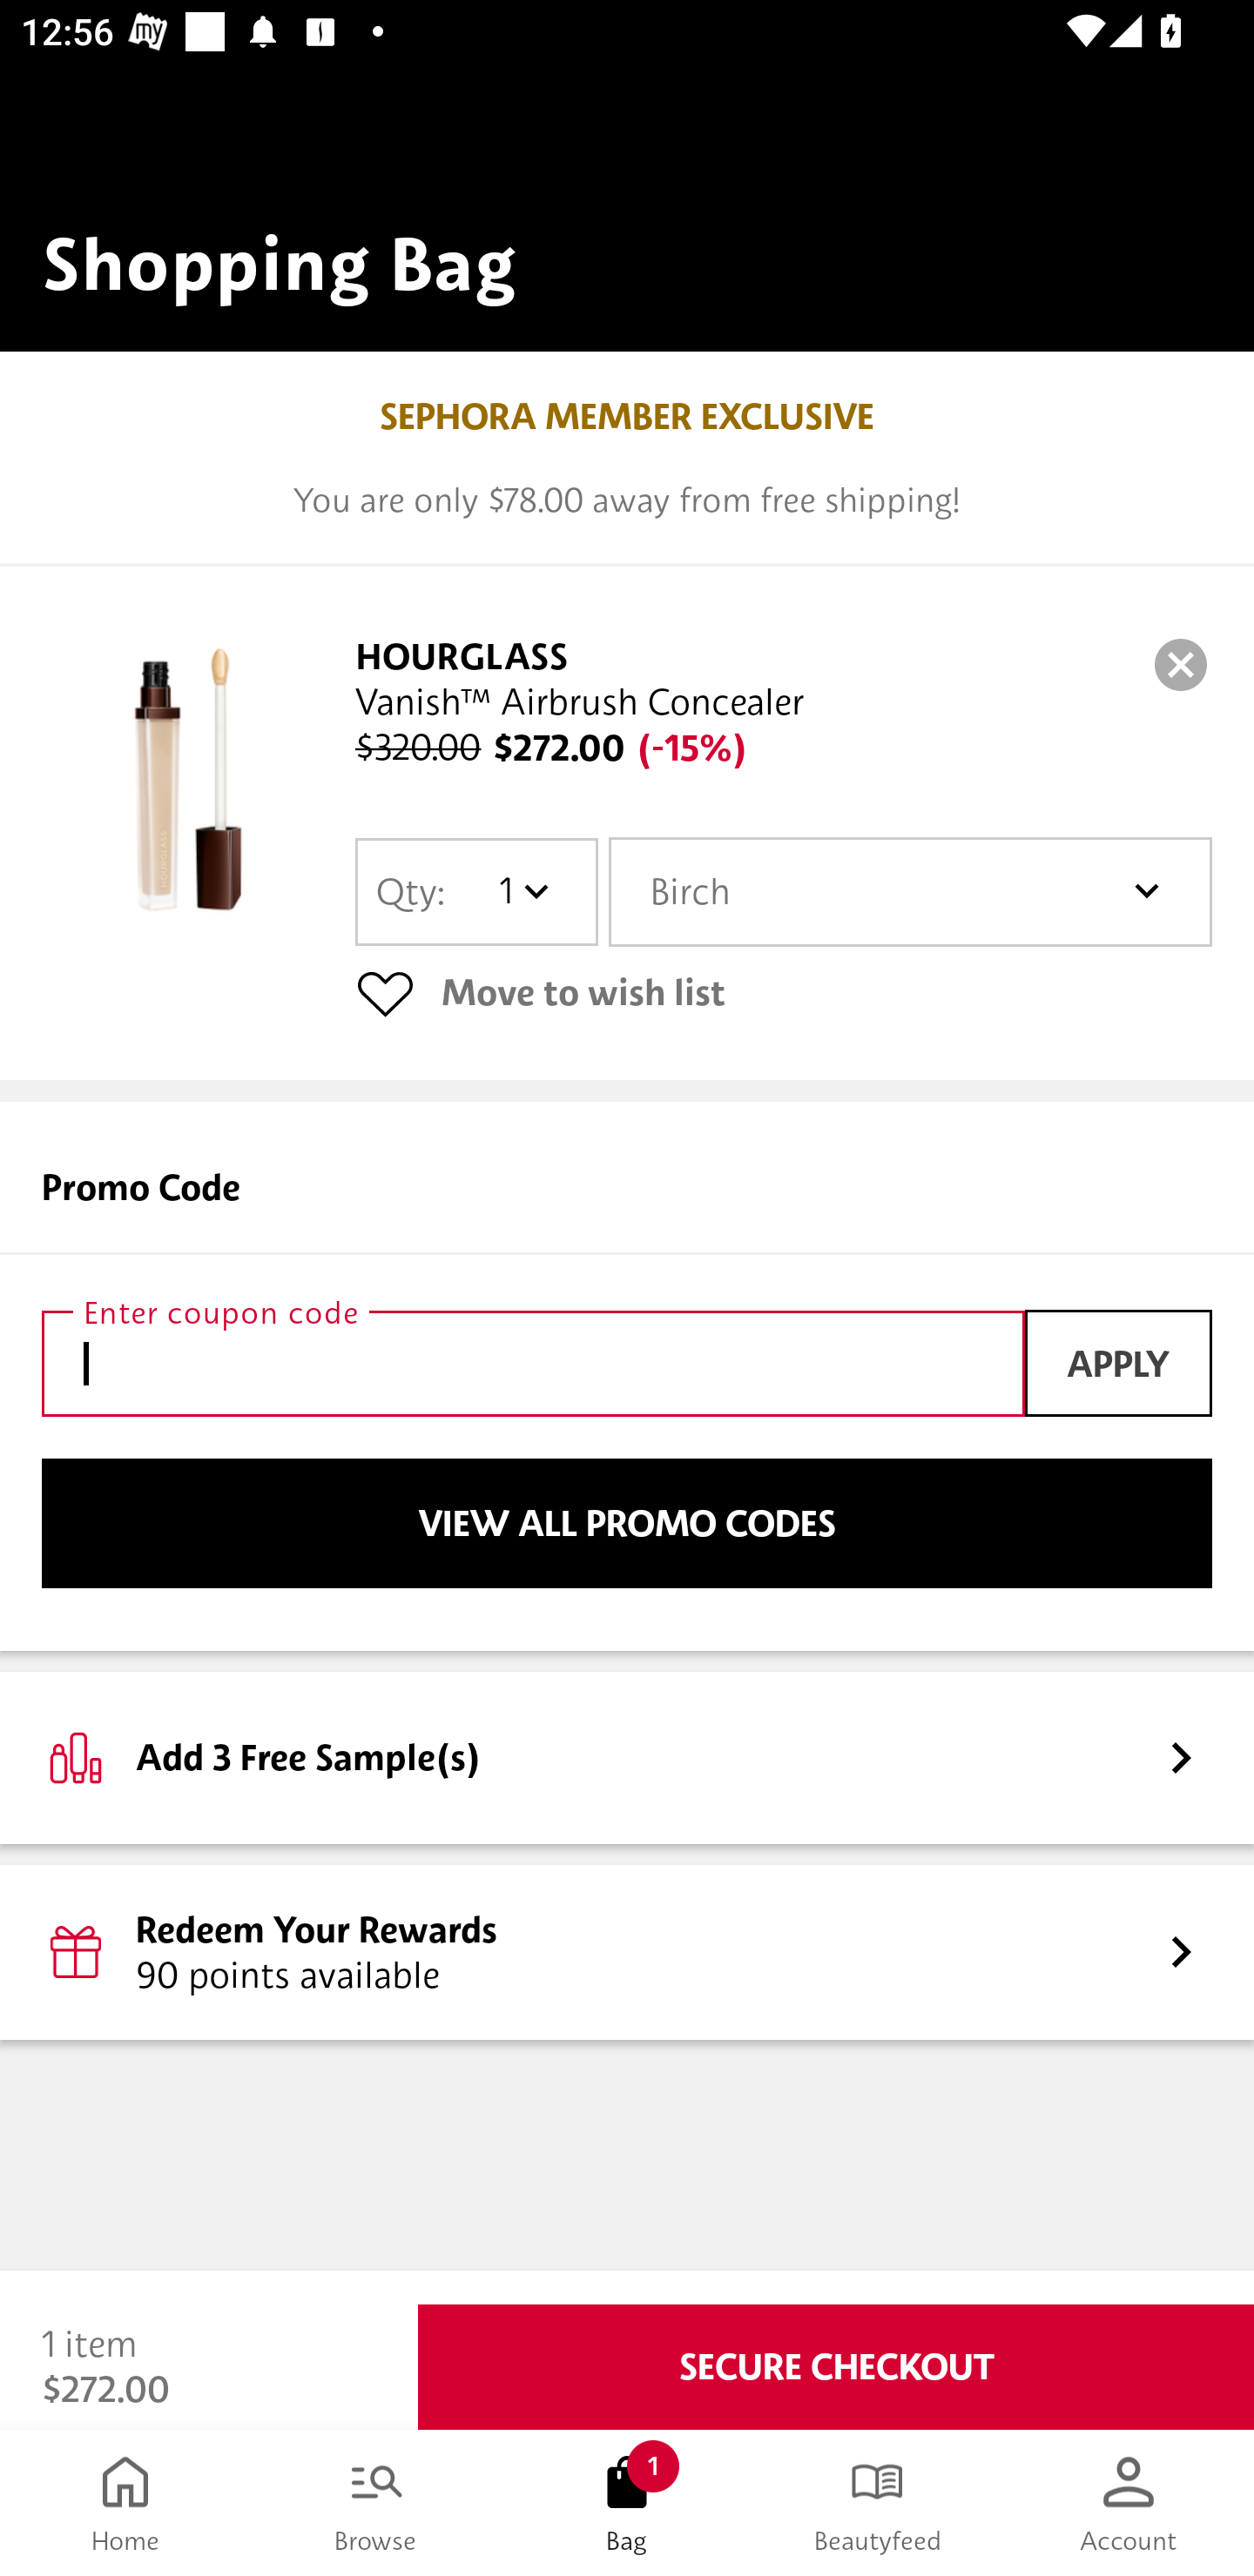 This screenshot has height=2576, width=1254. Describe the element at coordinates (1118, 1363) in the screenshot. I see `APPLY` at that location.